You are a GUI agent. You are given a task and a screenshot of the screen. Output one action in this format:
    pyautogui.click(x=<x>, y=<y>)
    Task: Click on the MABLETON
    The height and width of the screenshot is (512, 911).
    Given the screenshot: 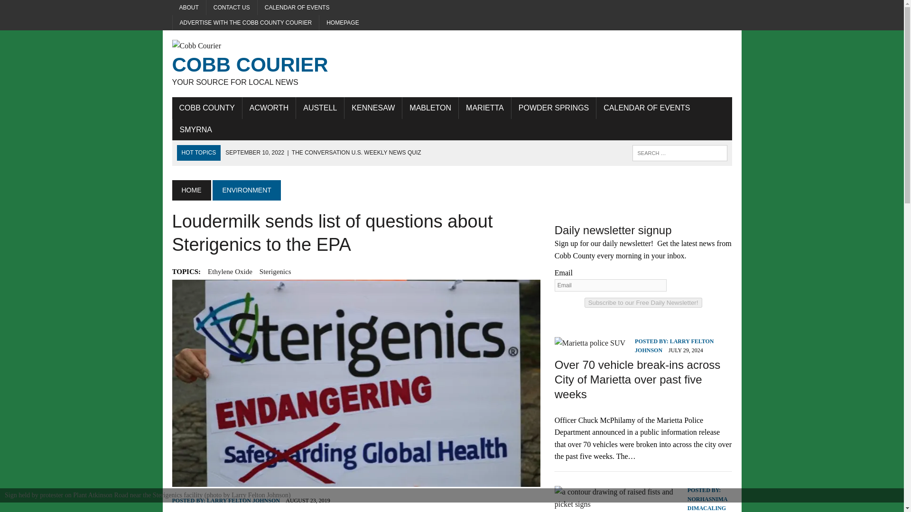 What is the action you would take?
    pyautogui.click(x=206, y=108)
    